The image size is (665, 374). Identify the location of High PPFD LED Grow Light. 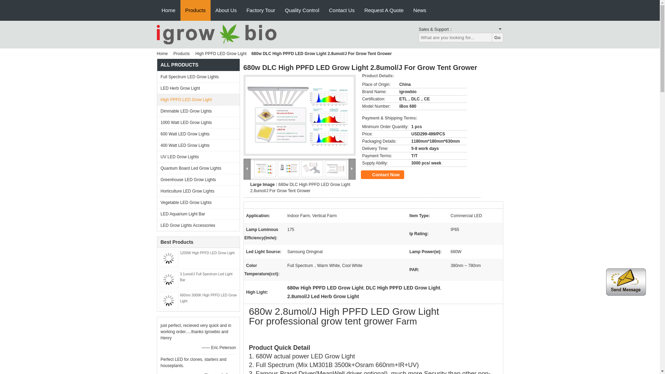
(221, 53).